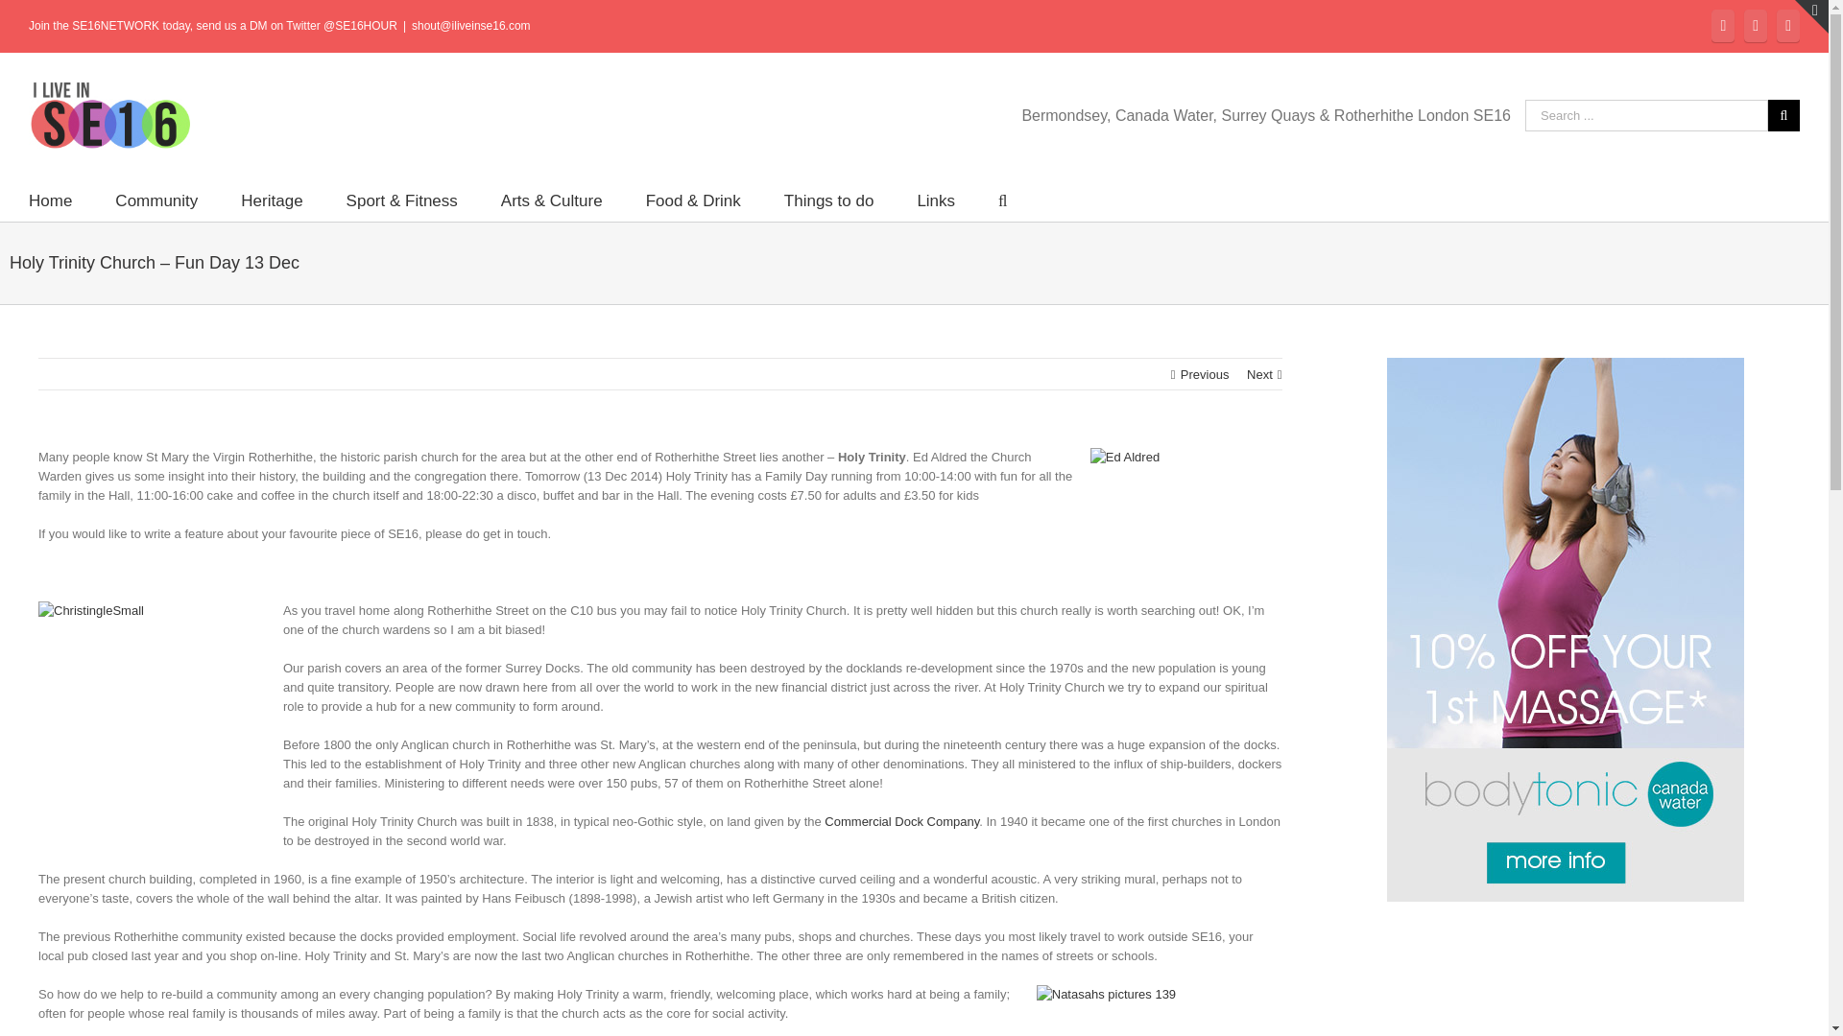  I want to click on Commercial Dock Company, so click(900, 821).